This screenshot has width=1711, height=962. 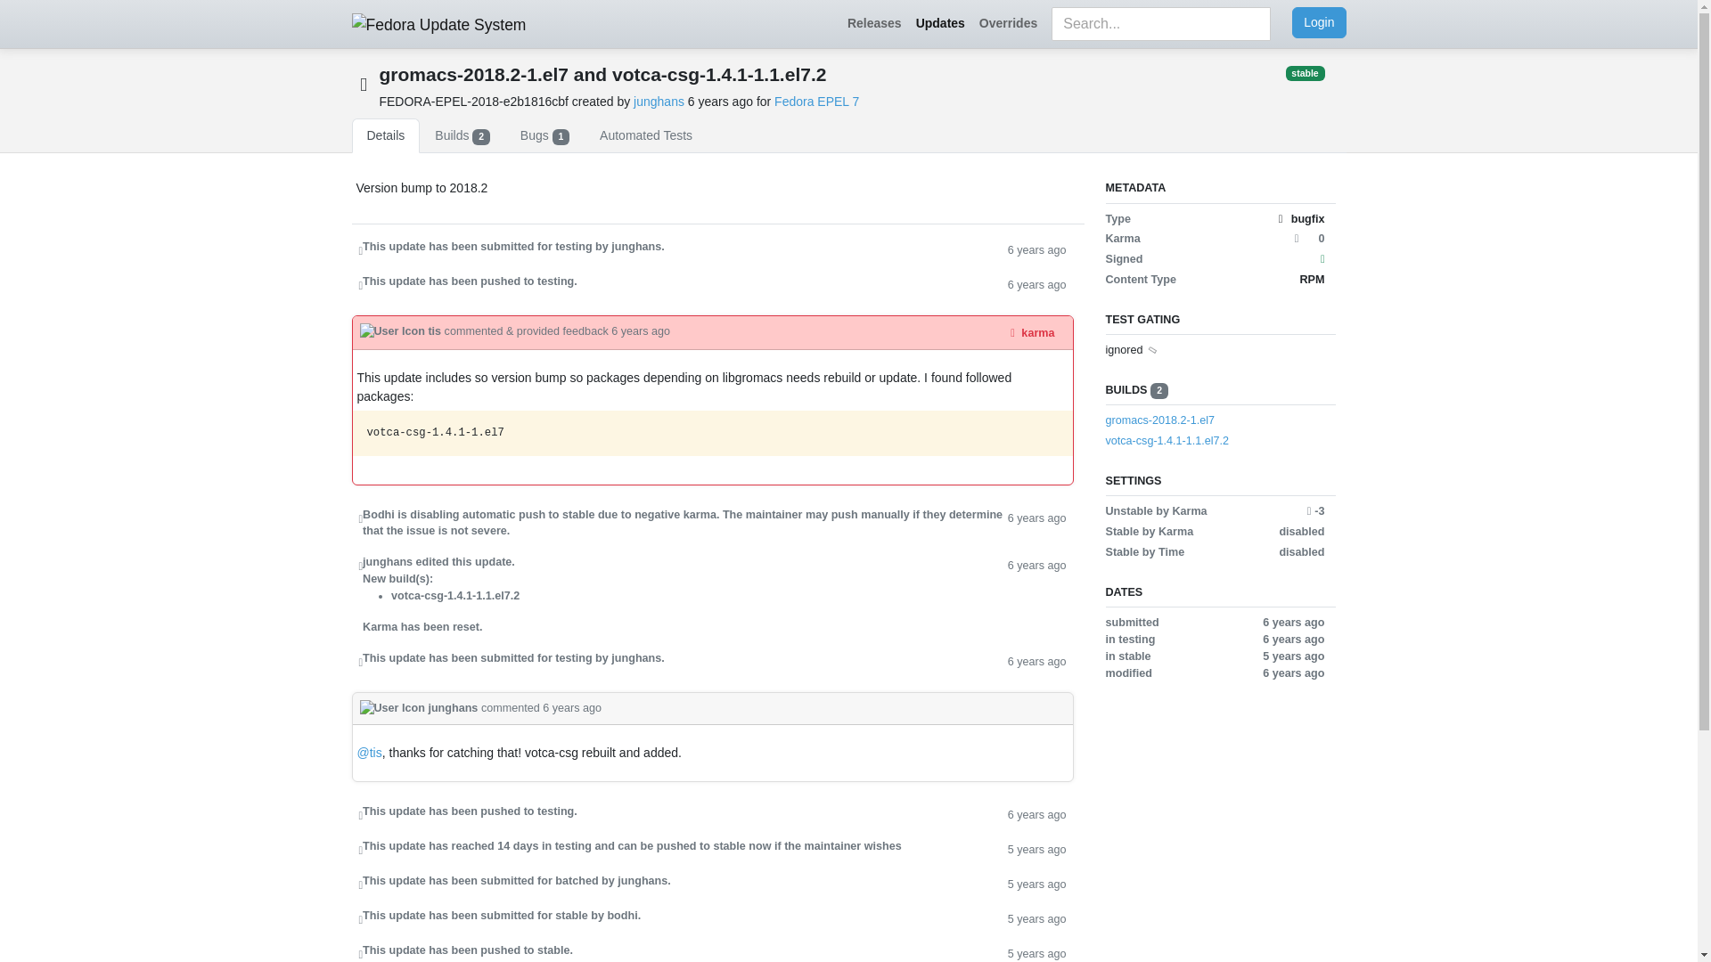 I want to click on gromacs-2018.2-1.el7, so click(x=1214, y=420).